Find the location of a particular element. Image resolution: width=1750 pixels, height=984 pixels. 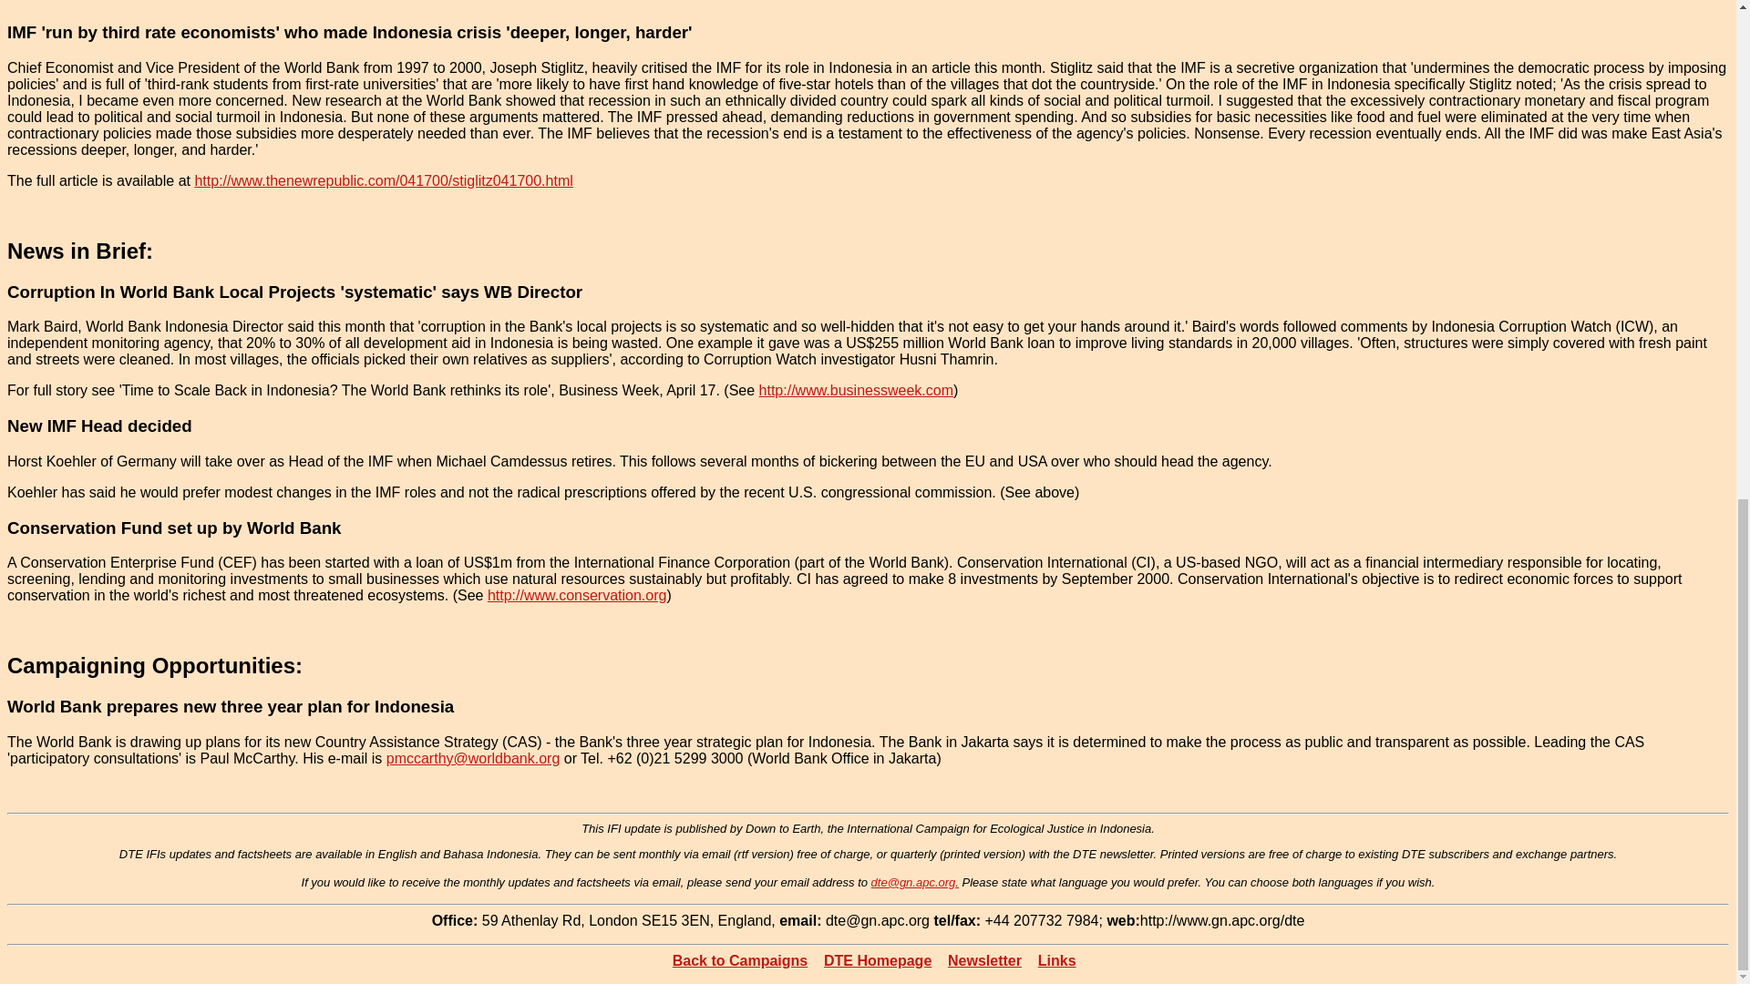

Links is located at coordinates (1056, 960).